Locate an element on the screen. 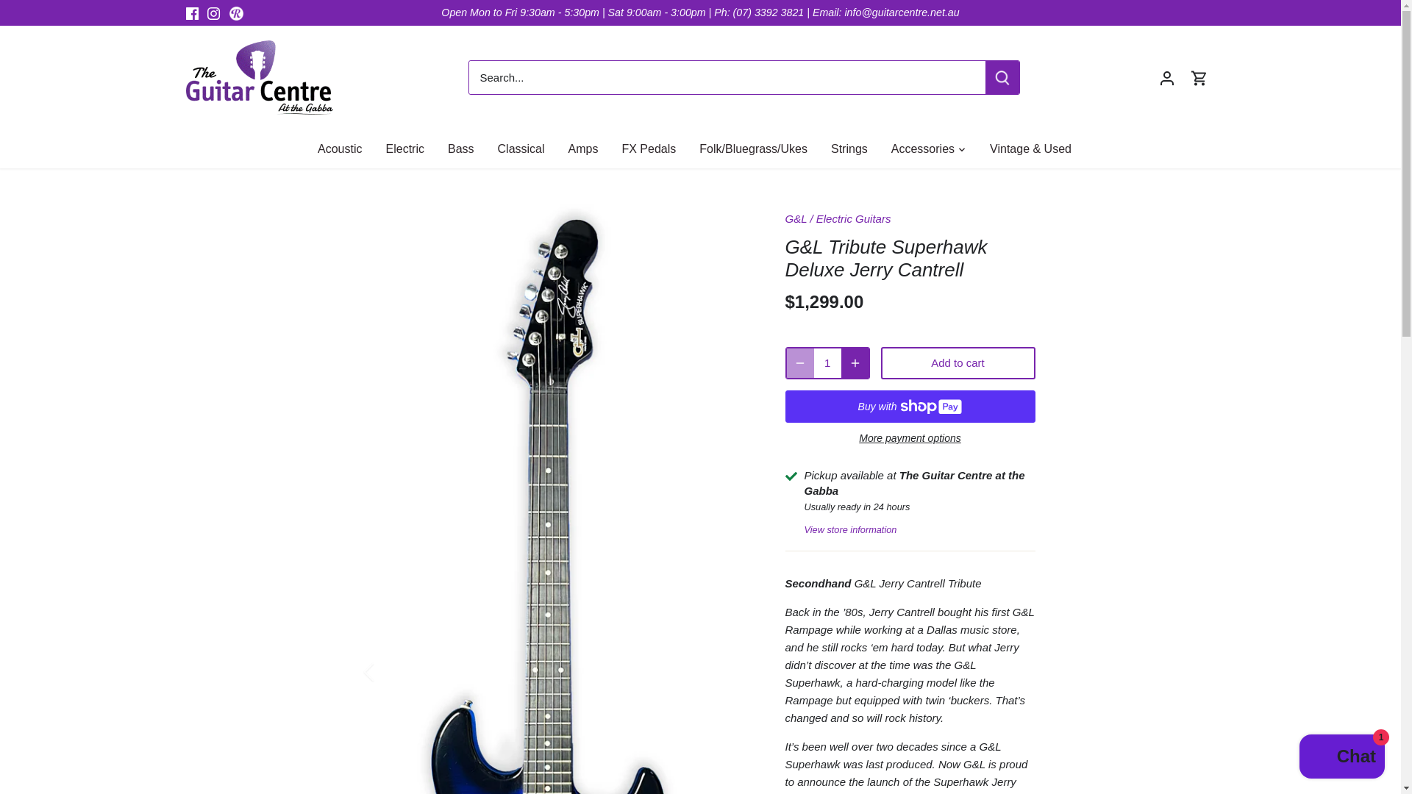 The width and height of the screenshot is (1412, 794). Bass is located at coordinates (460, 149).